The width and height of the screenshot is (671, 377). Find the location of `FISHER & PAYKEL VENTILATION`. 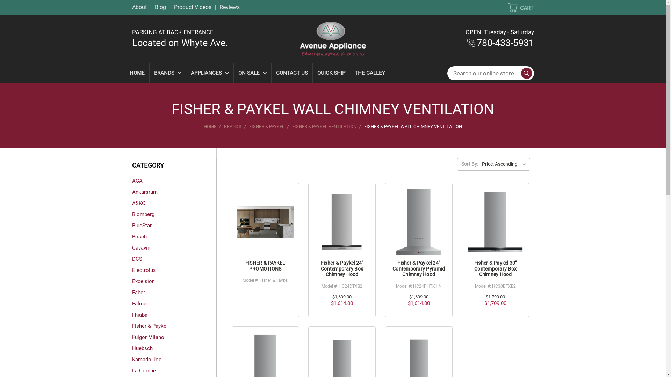

FISHER & PAYKEL VENTILATION is located at coordinates (324, 126).